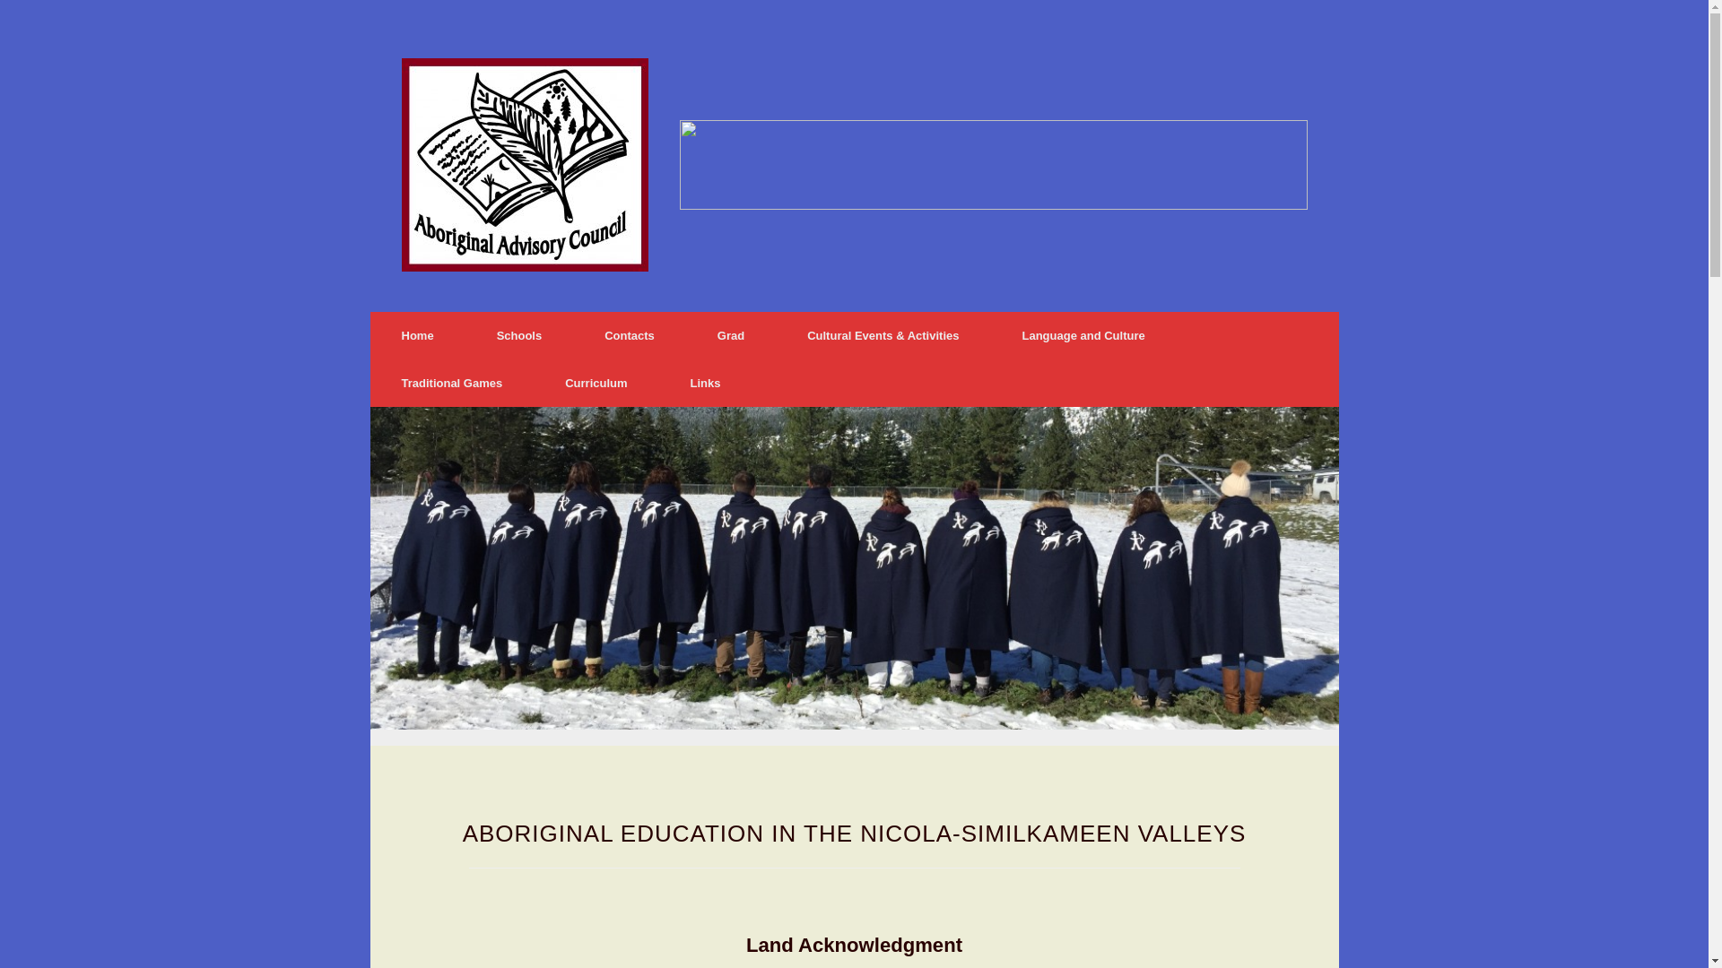 This screenshot has width=1722, height=968. Describe the element at coordinates (520, 335) in the screenshot. I see `Schools` at that location.